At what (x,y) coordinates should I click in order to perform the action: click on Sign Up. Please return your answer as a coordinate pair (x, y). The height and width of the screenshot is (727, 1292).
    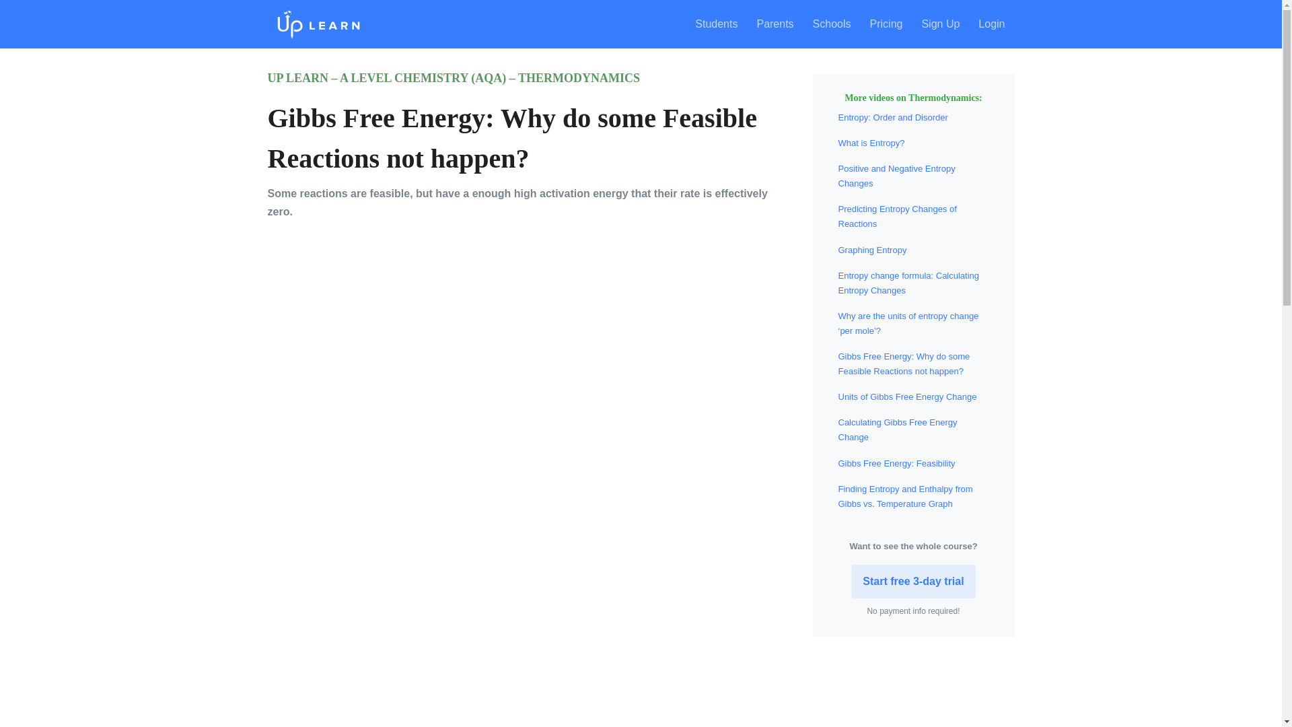
    Looking at the image, I should click on (941, 24).